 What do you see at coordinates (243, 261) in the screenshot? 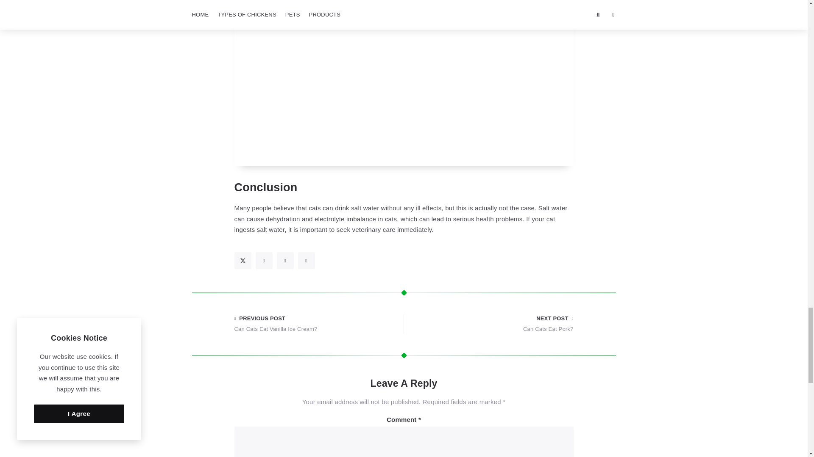
I see `Share on Twitter X` at bounding box center [243, 261].